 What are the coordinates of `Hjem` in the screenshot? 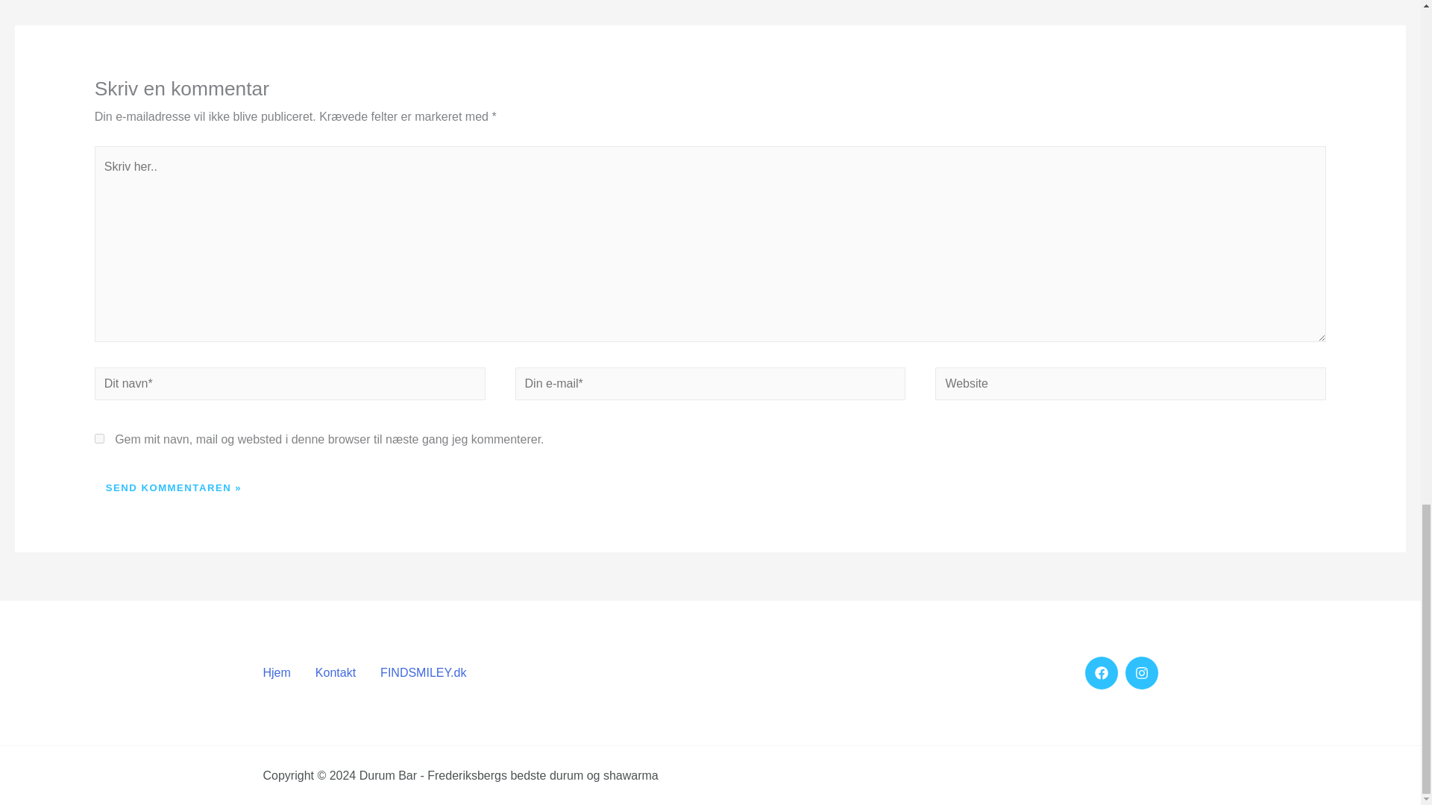 It's located at (285, 672).